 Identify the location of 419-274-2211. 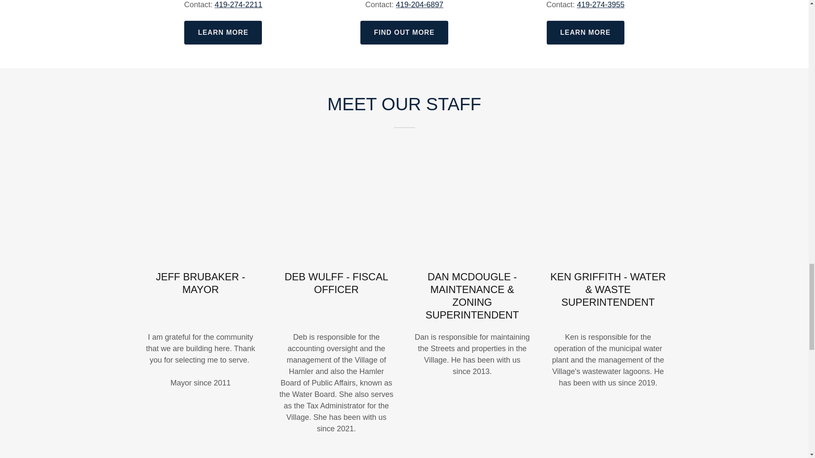
(239, 4).